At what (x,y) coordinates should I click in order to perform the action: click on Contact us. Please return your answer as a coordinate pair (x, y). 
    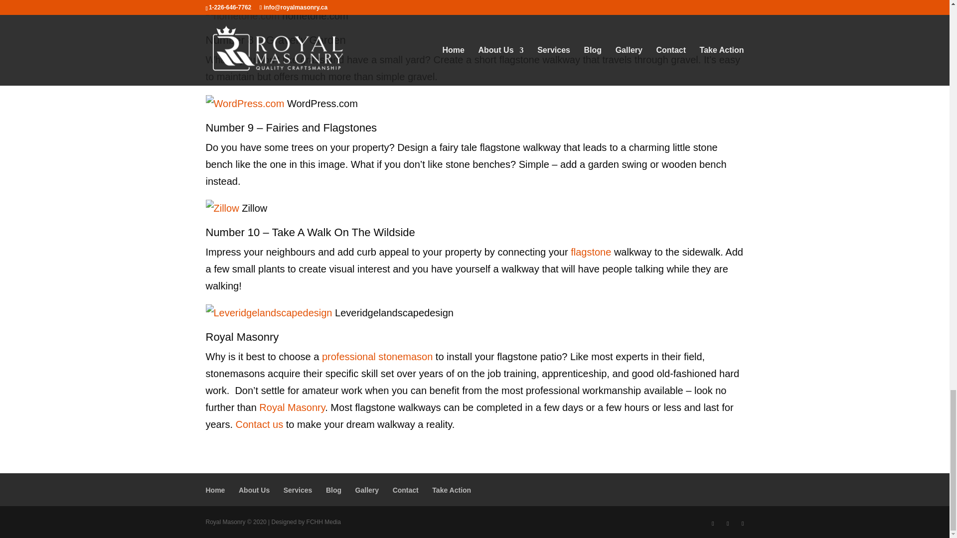
    Looking at the image, I should click on (259, 424).